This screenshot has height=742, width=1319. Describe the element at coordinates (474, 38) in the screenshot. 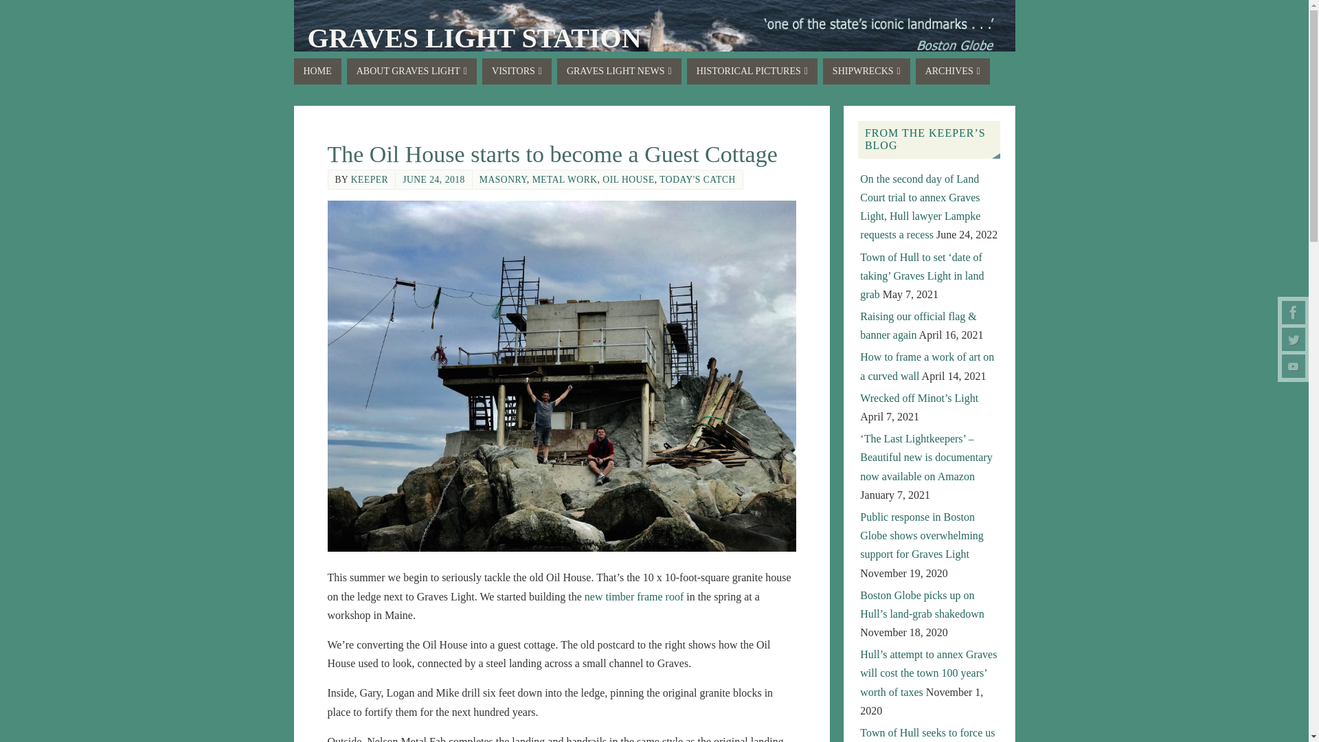

I see `Graves  Light  Station` at that location.